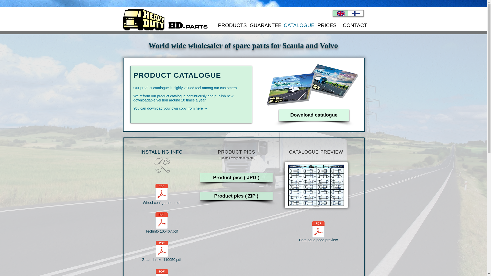  What do you see at coordinates (162, 252) in the screenshot?
I see `Z-cam brake 110050.pdf` at bounding box center [162, 252].